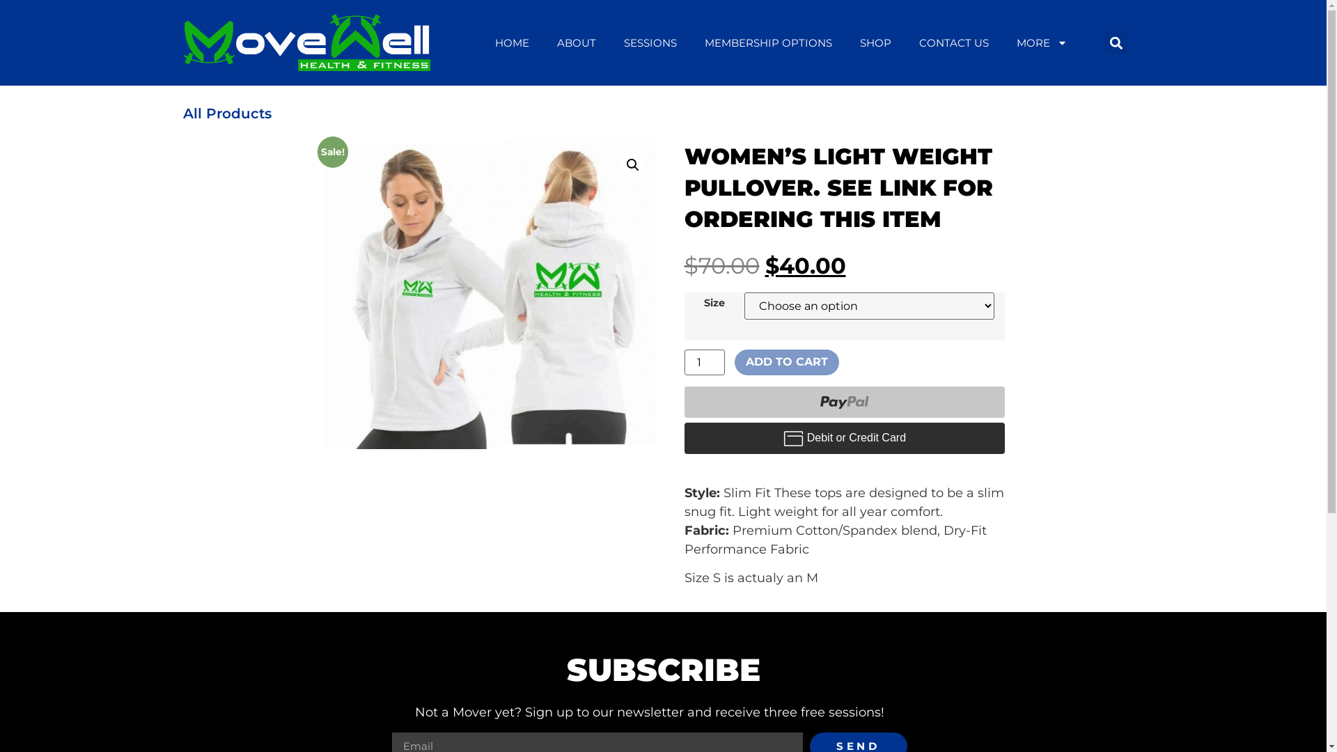 The height and width of the screenshot is (752, 1337). Describe the element at coordinates (844, 439) in the screenshot. I see `PayPal` at that location.